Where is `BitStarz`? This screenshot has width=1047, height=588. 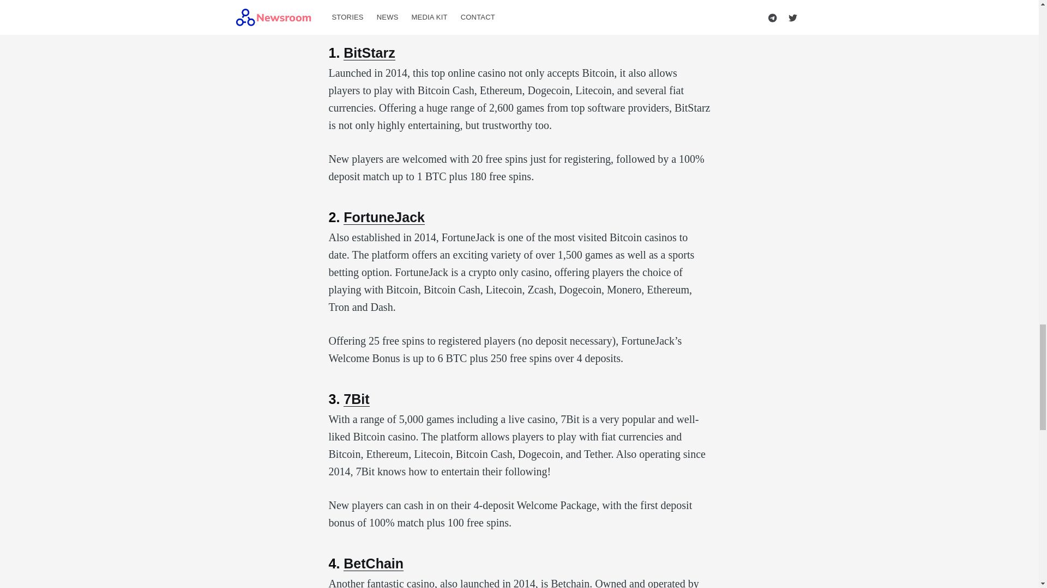
BitStarz is located at coordinates (369, 53).